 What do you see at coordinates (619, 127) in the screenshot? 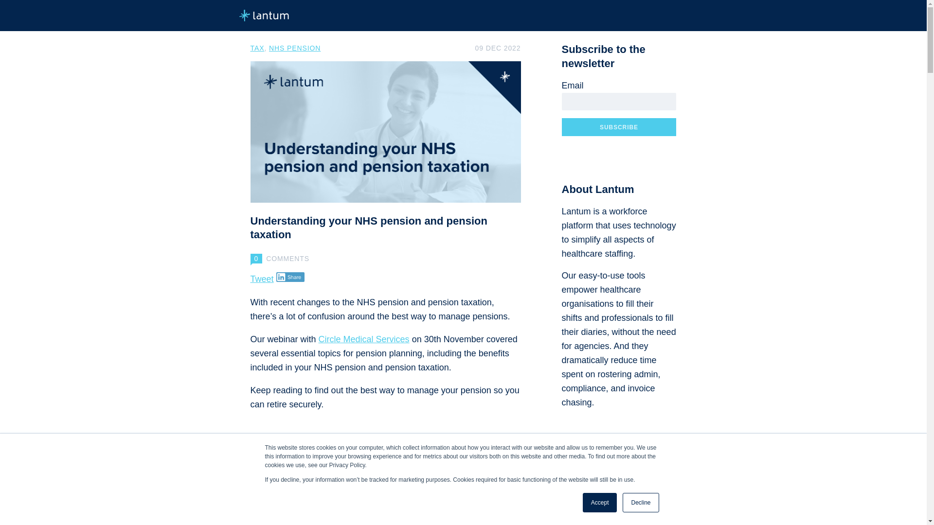
I see `Subscribe` at bounding box center [619, 127].